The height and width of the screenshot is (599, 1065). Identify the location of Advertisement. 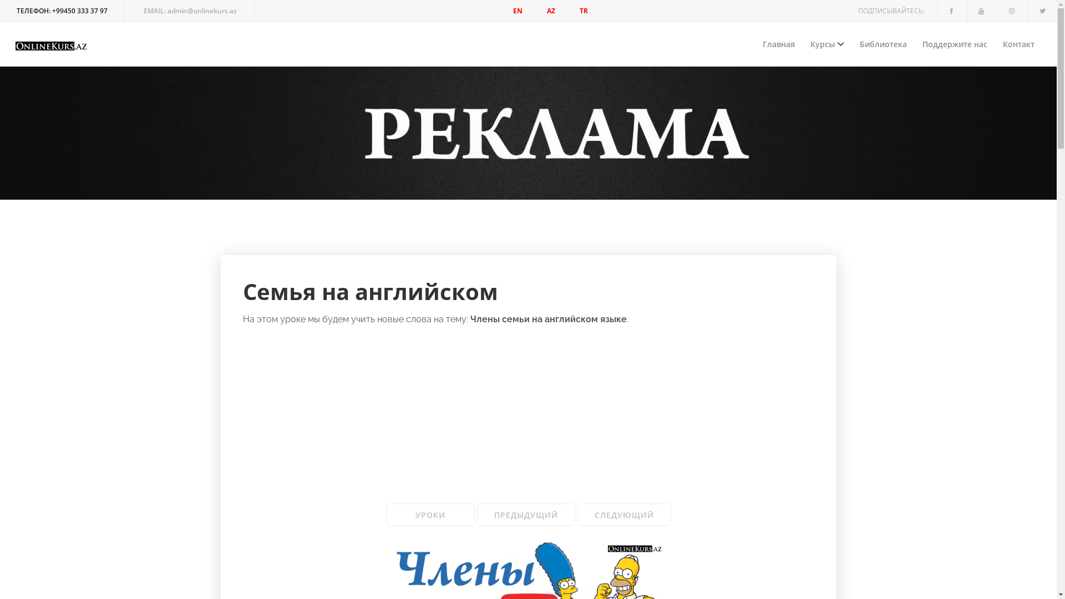
(529, 393).